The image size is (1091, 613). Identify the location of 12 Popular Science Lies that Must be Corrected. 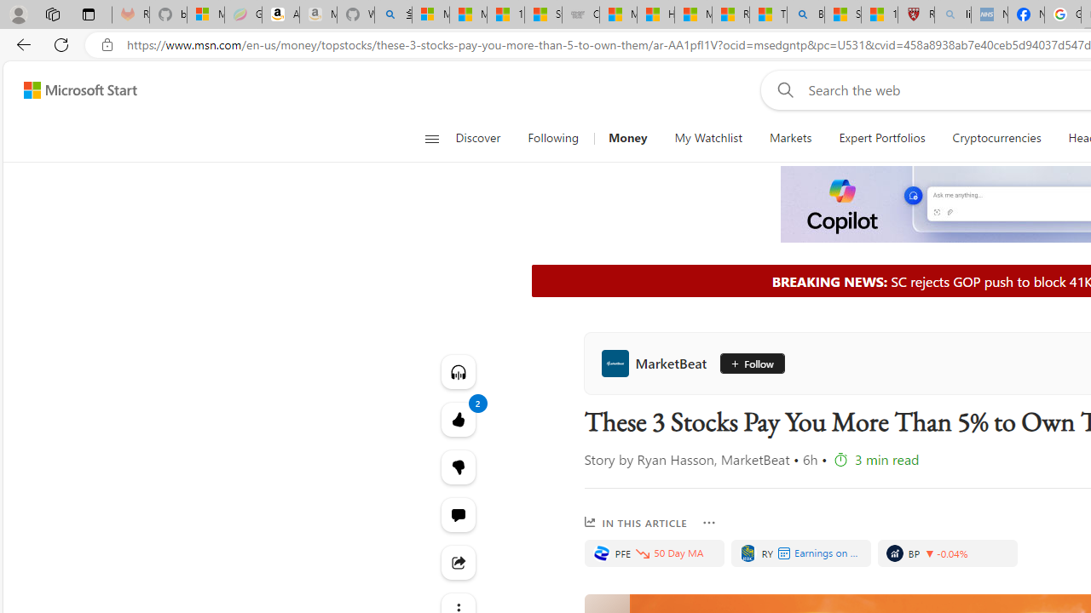
(880, 15).